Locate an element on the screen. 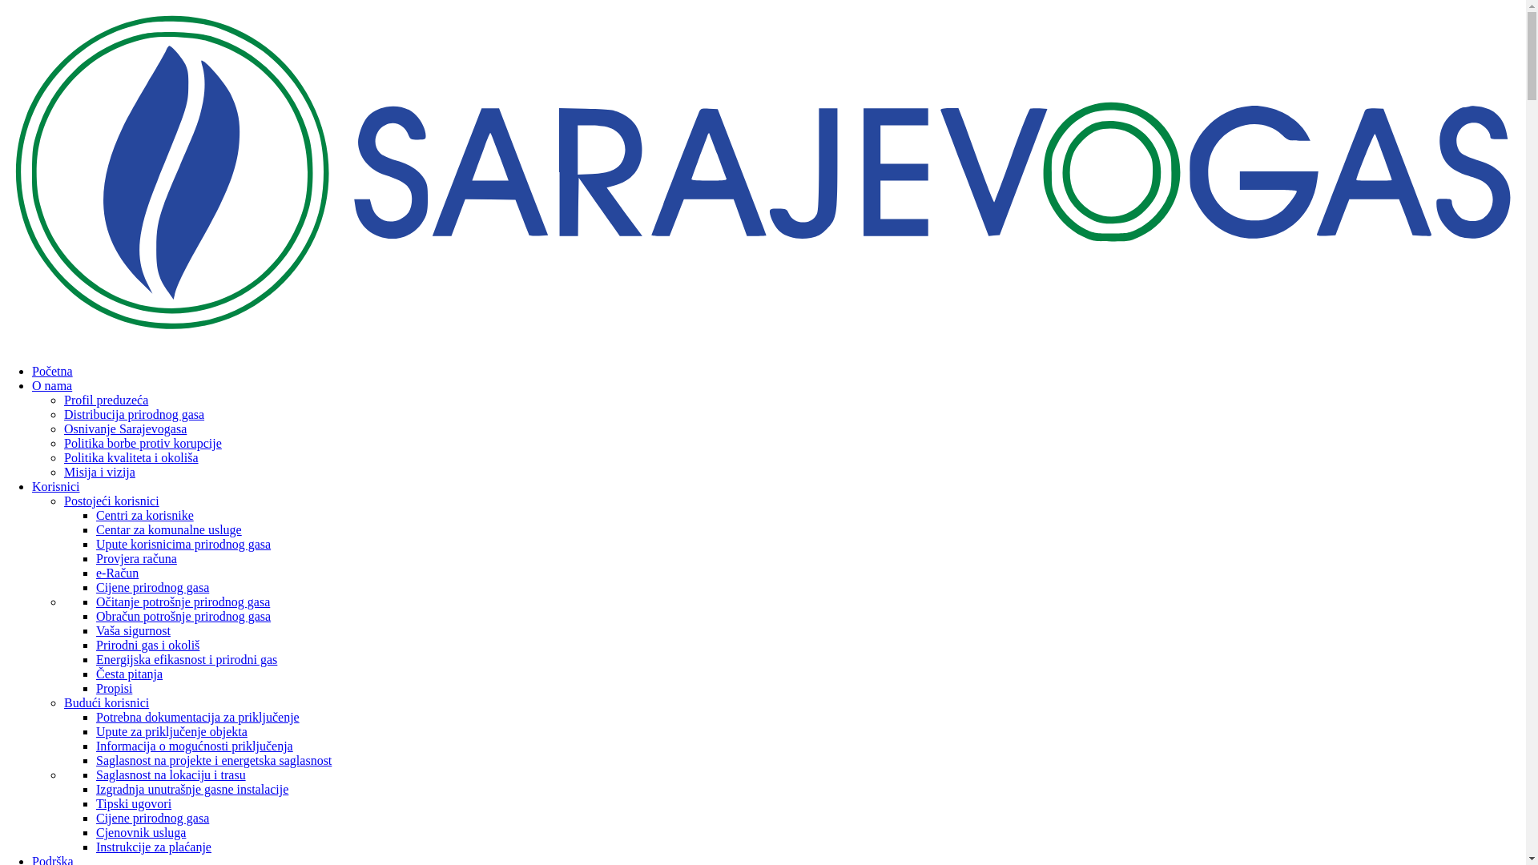 This screenshot has height=865, width=1538. Centri za korisnike is located at coordinates (145, 515).